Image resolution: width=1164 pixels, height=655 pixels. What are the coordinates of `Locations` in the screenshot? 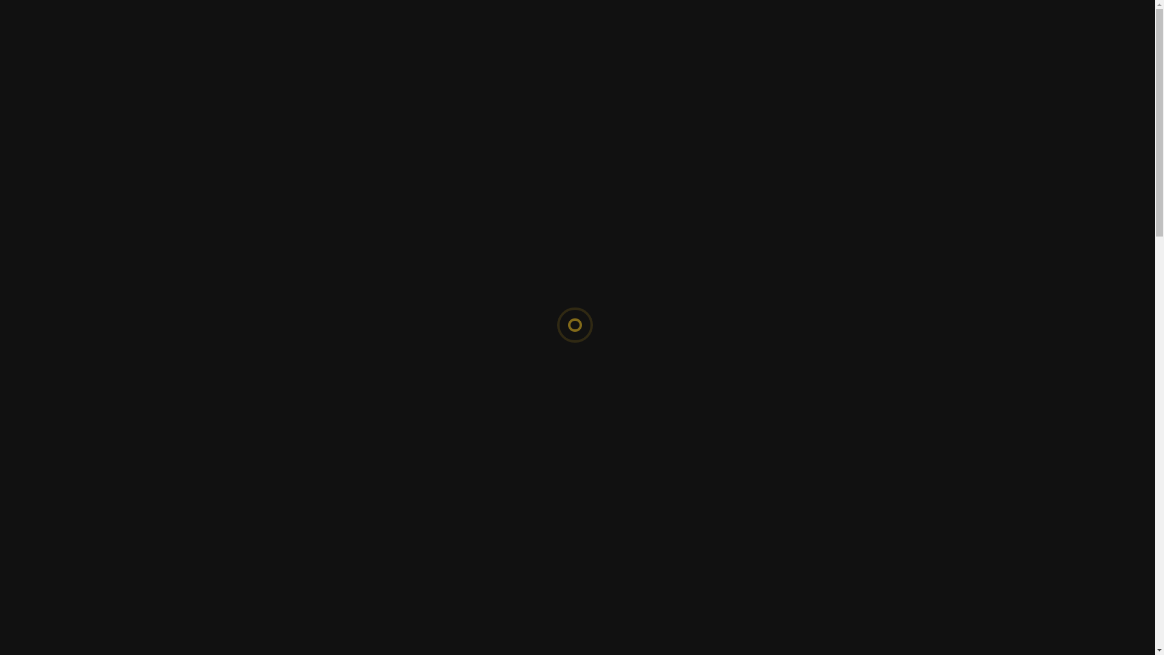 It's located at (713, 59).